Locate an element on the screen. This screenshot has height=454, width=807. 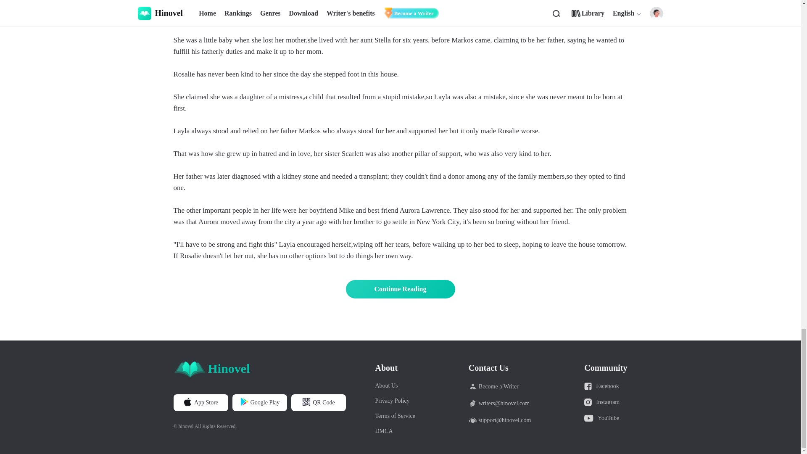
Terms of Service is located at coordinates (395, 416).